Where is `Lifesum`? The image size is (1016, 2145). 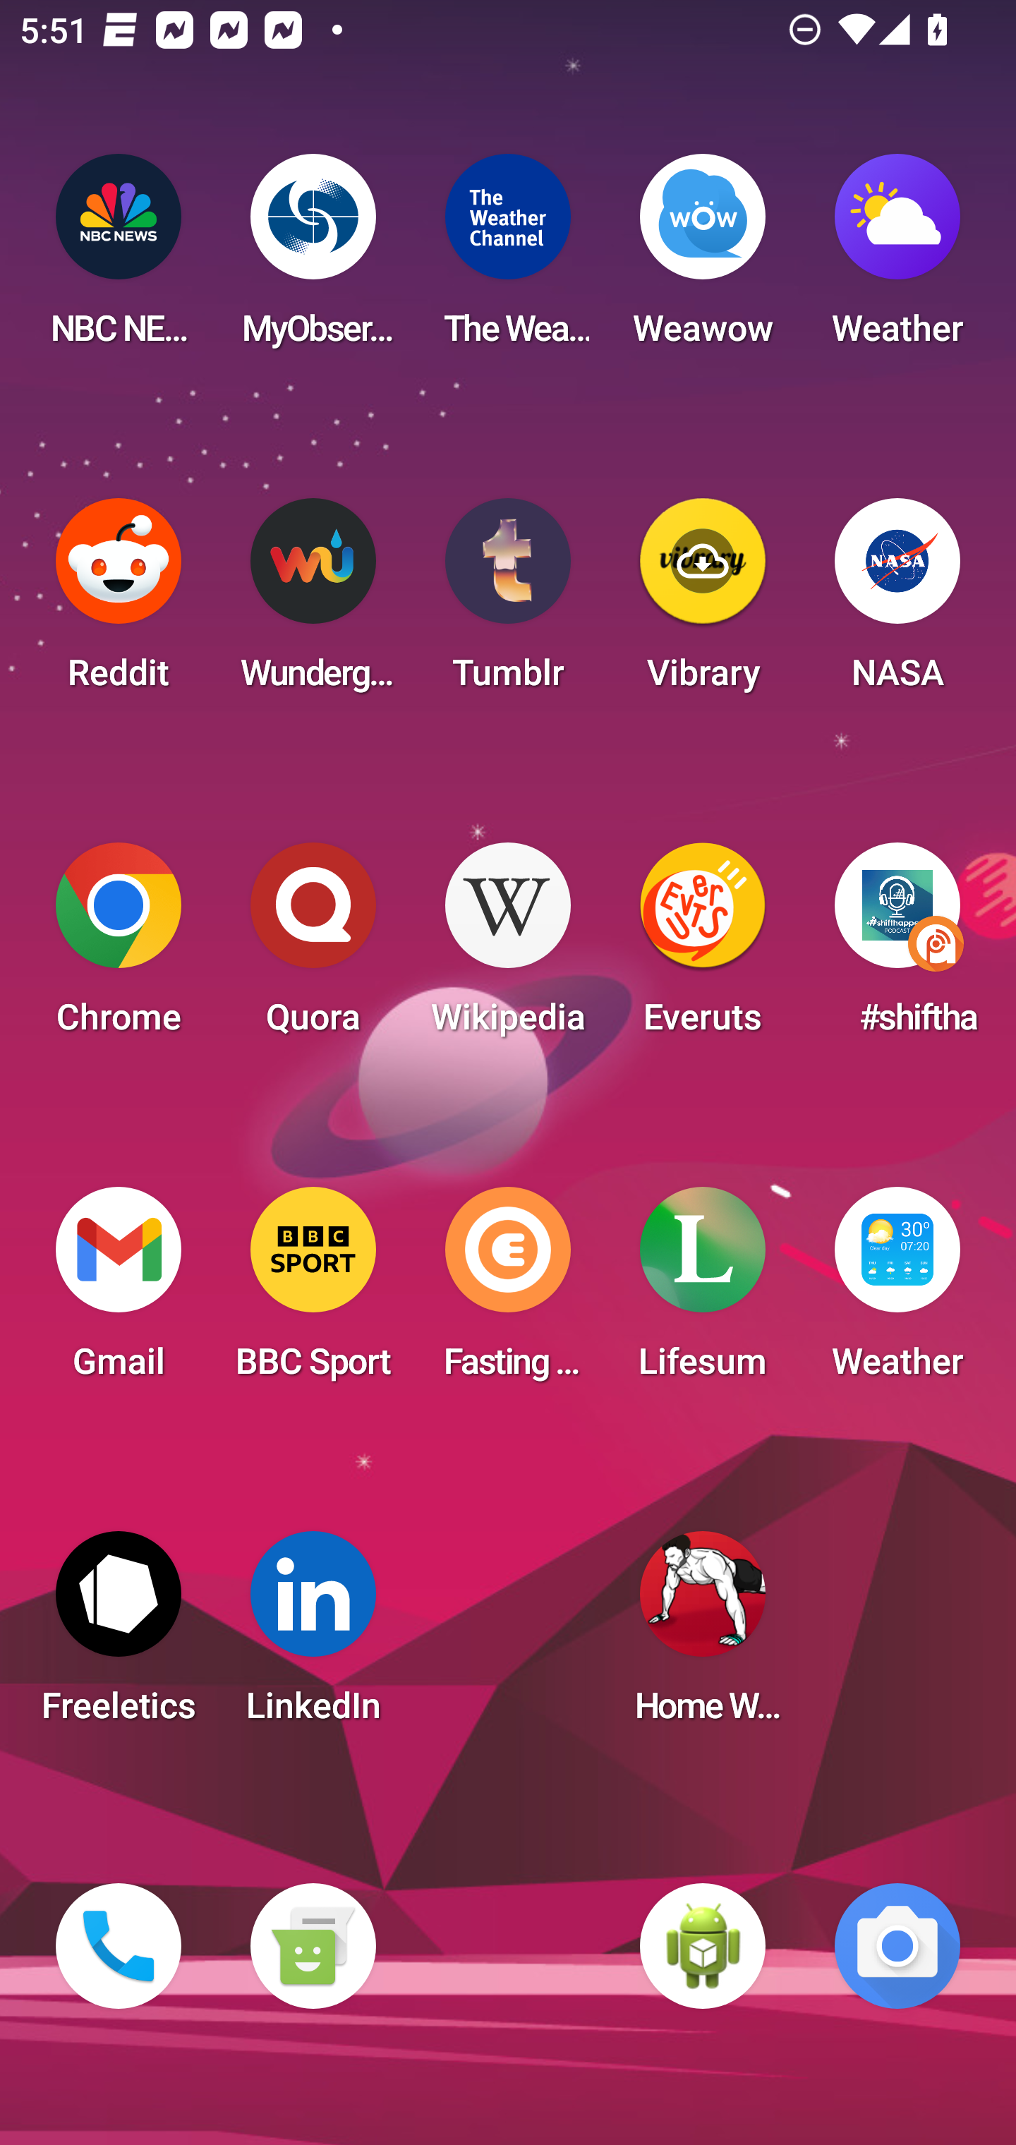
Lifesum is located at coordinates (703, 1291).